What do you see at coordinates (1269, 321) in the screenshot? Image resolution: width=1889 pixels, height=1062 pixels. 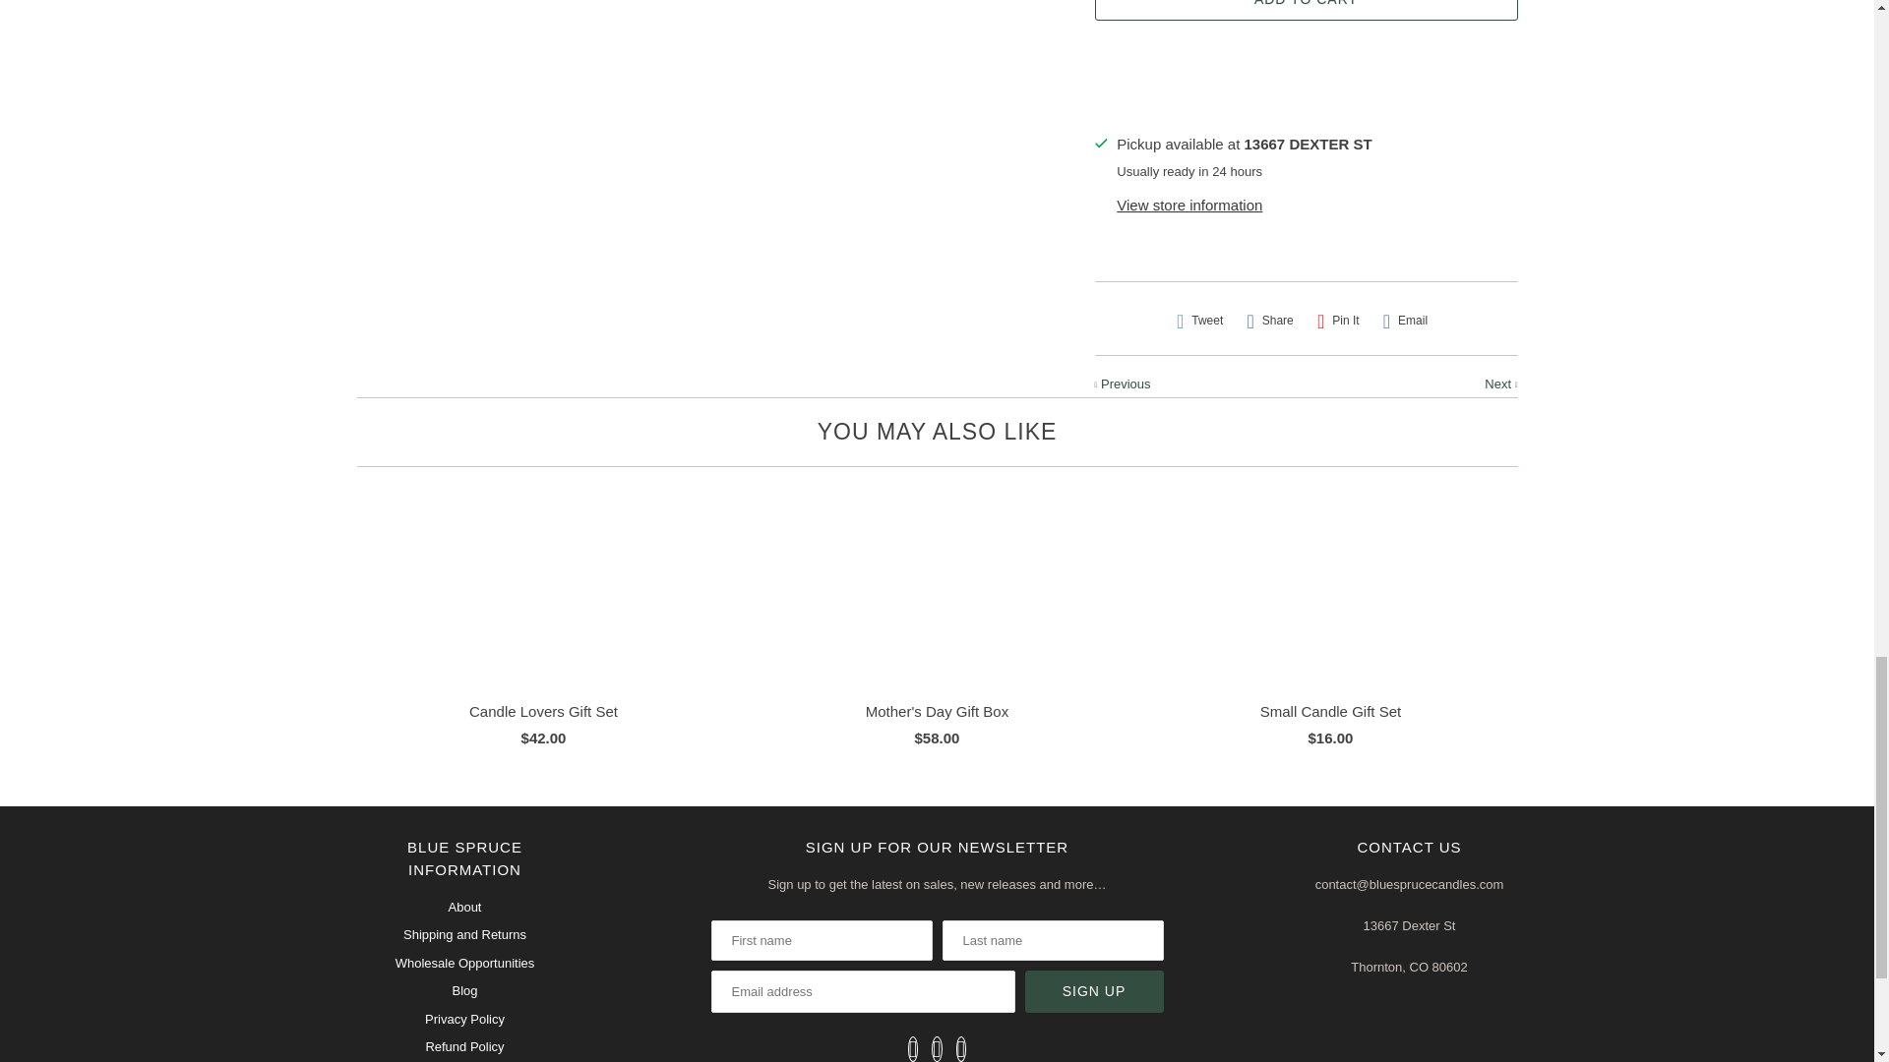 I see `Share this on Facebook` at bounding box center [1269, 321].